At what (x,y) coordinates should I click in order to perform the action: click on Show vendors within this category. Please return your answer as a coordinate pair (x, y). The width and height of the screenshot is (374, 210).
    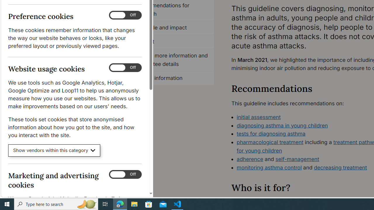
    Looking at the image, I should click on (54, 150).